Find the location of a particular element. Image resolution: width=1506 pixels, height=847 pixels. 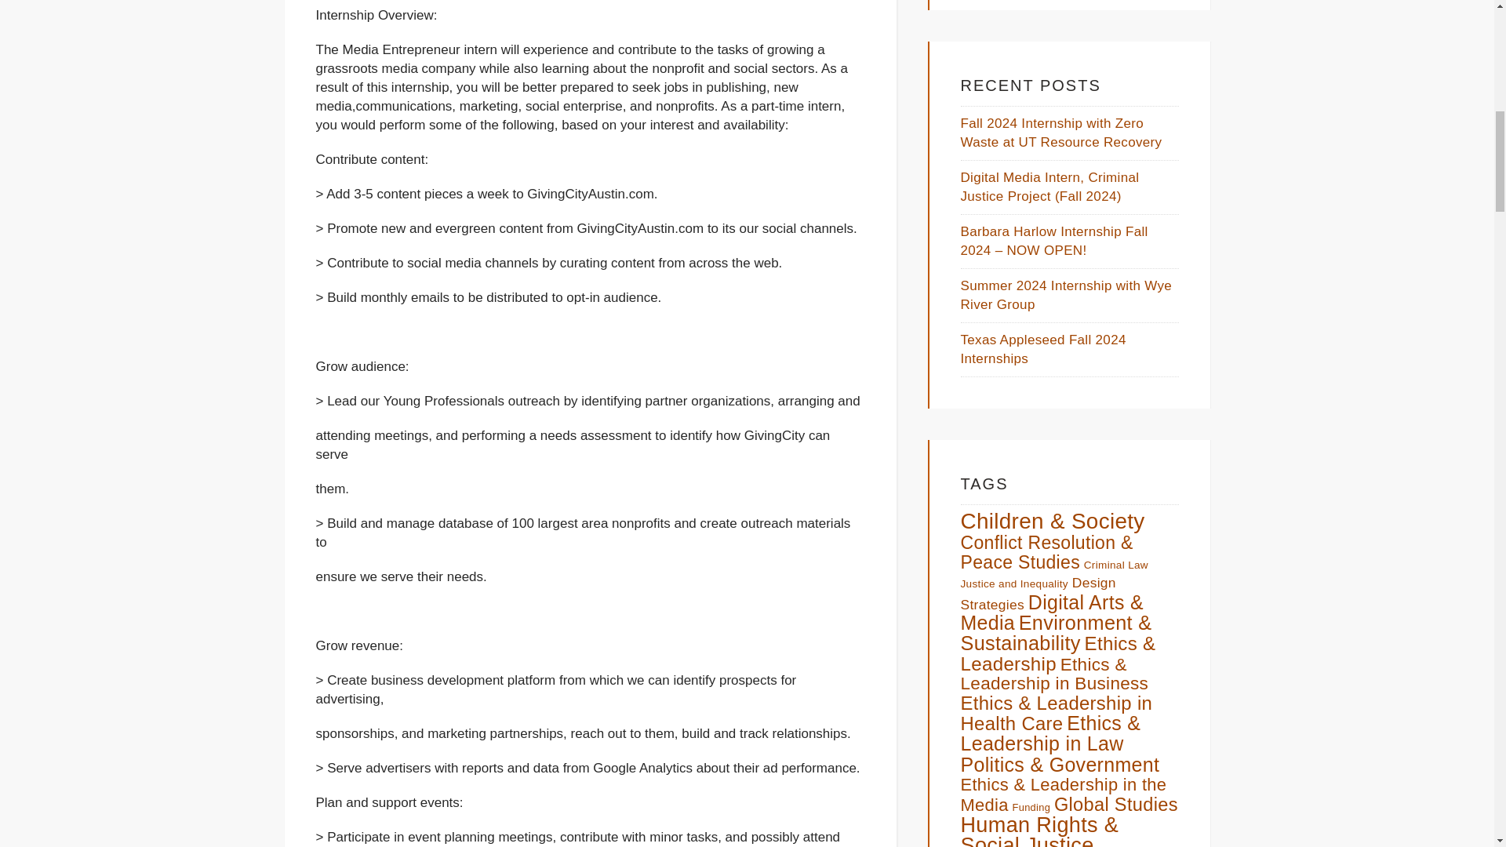

Fall 2024 Internship with Zero Waste at UT Resource Recovery is located at coordinates (1060, 133).